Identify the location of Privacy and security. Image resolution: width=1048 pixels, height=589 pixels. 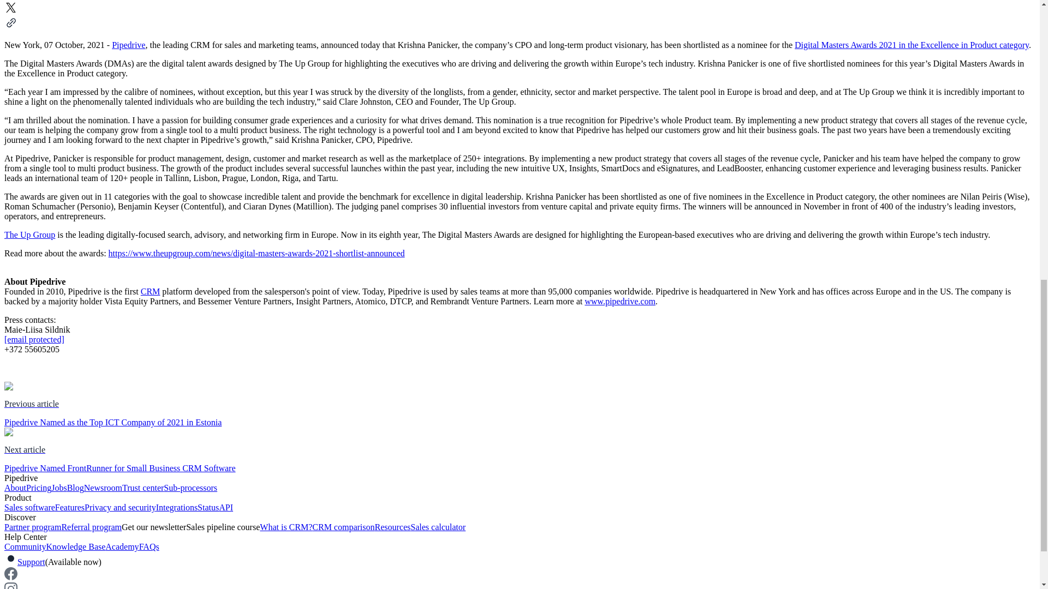
(120, 507).